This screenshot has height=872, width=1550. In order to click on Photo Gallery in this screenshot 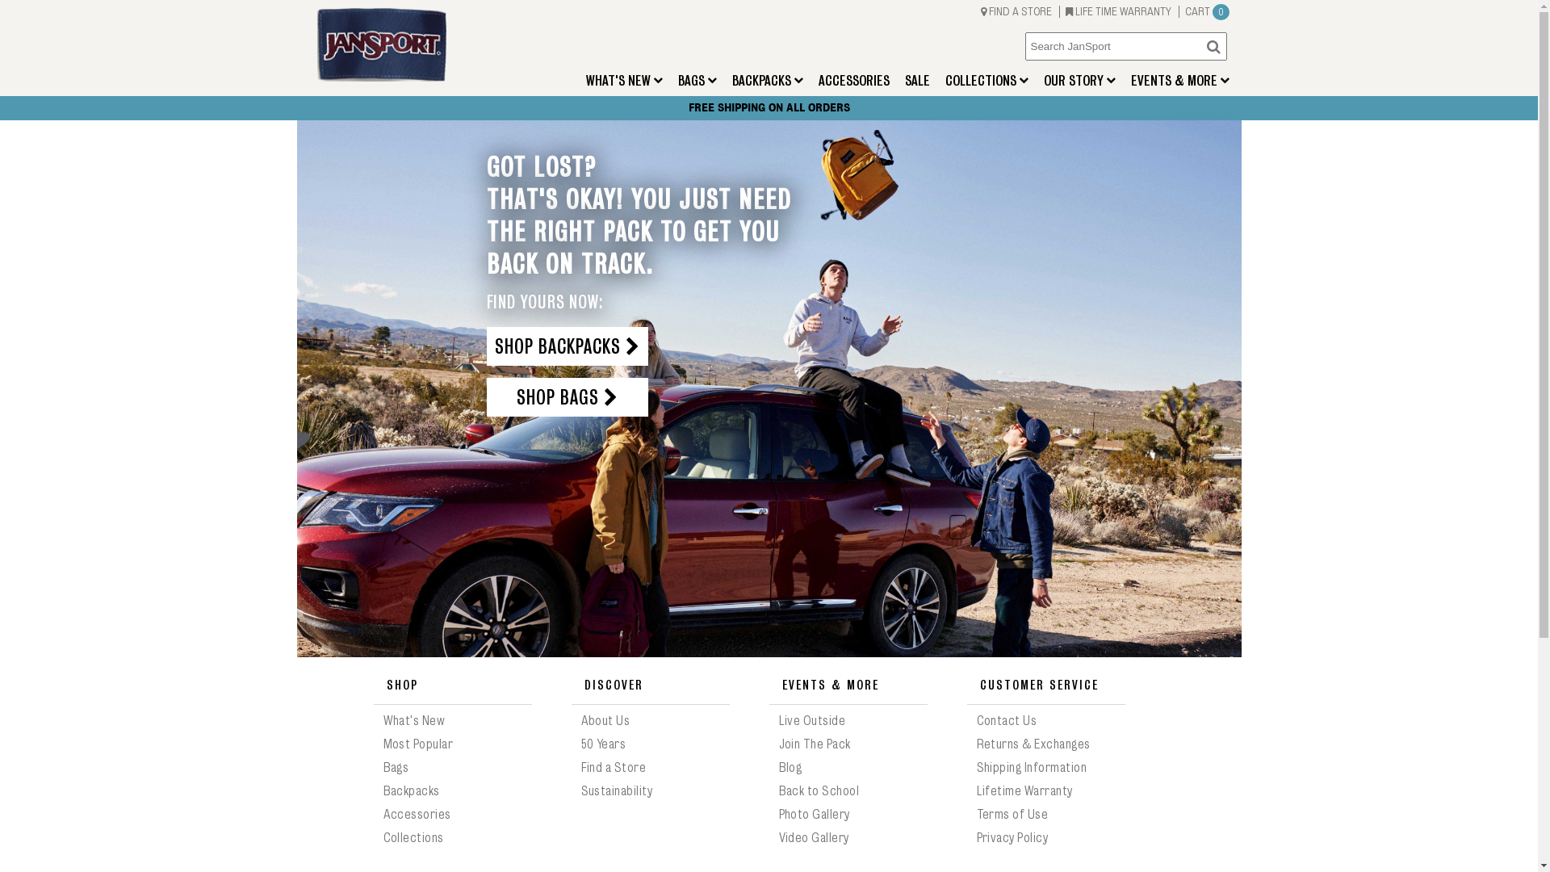, I will do `click(814, 815)`.